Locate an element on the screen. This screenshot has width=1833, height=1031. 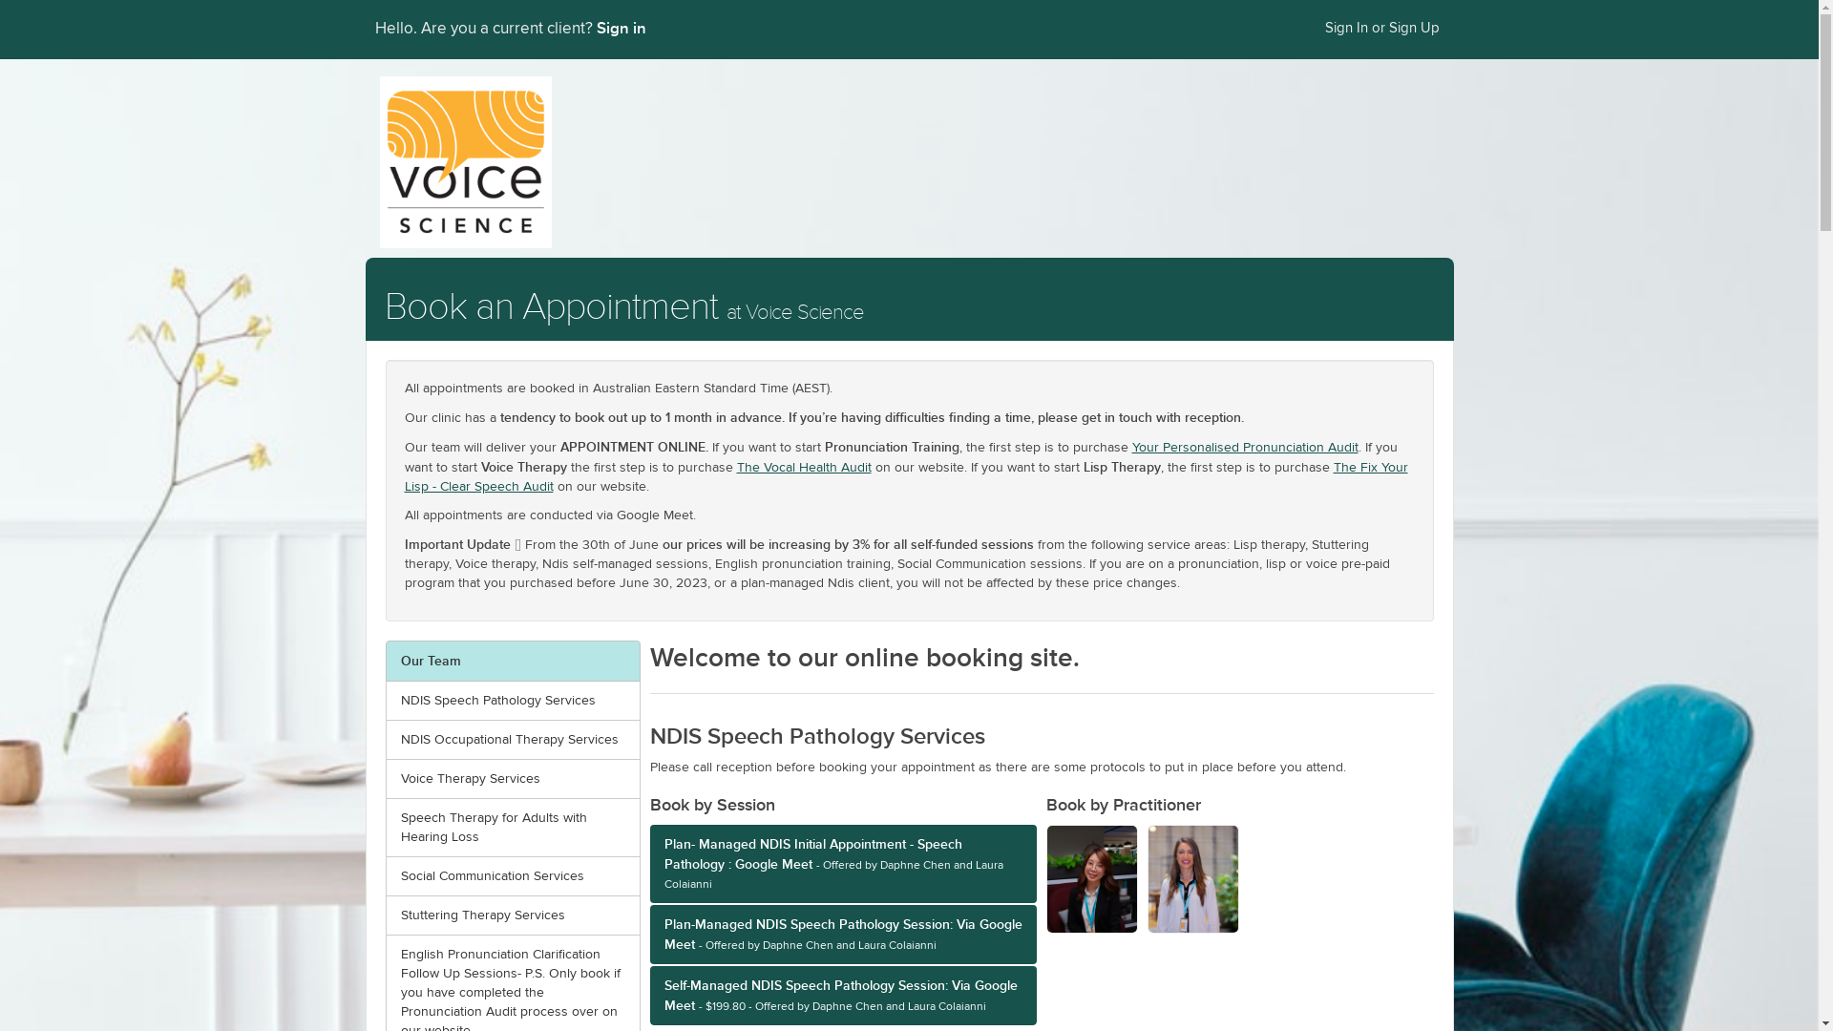
NDIS Speech Pathology Services is located at coordinates (514, 701).